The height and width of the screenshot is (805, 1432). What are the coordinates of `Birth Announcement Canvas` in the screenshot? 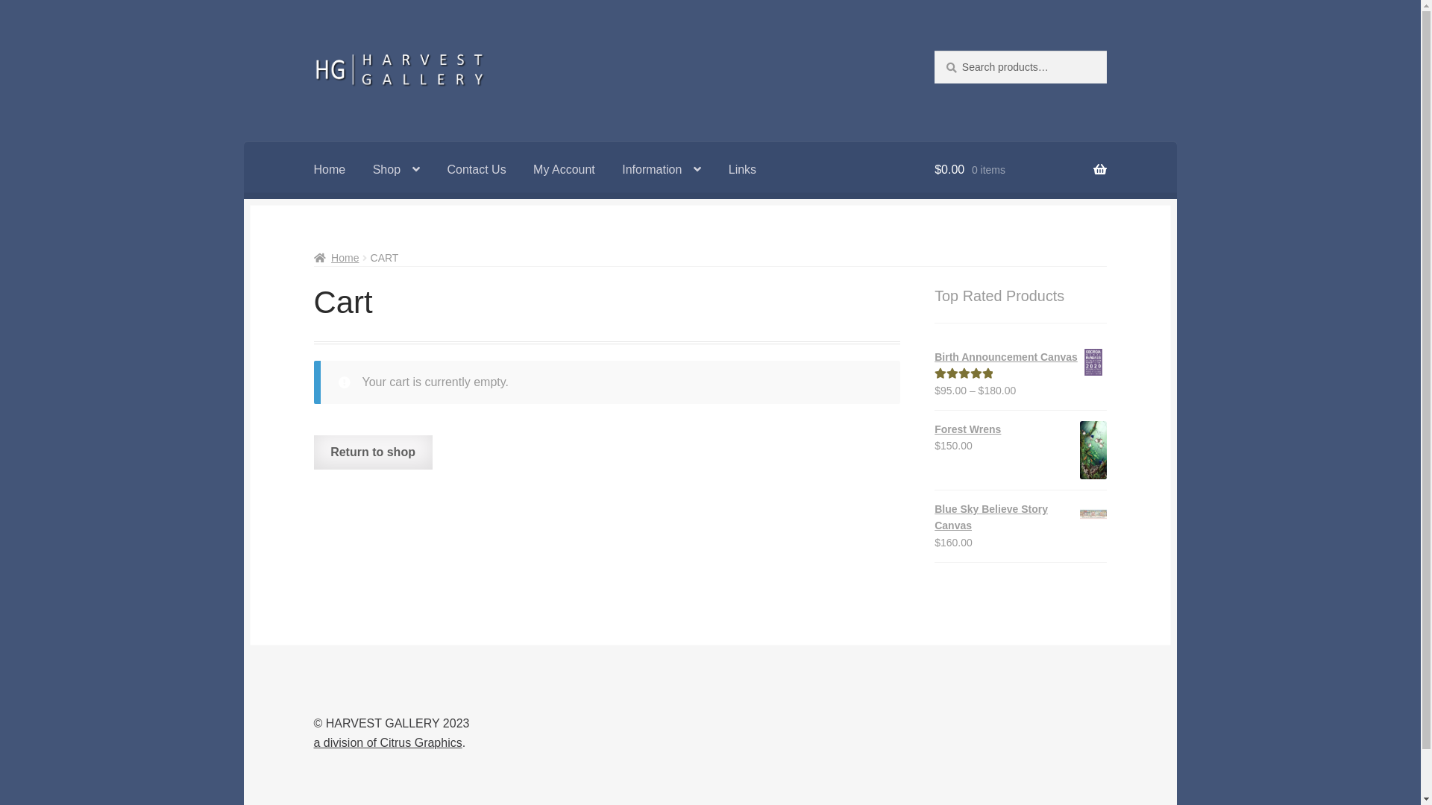 It's located at (1020, 358).